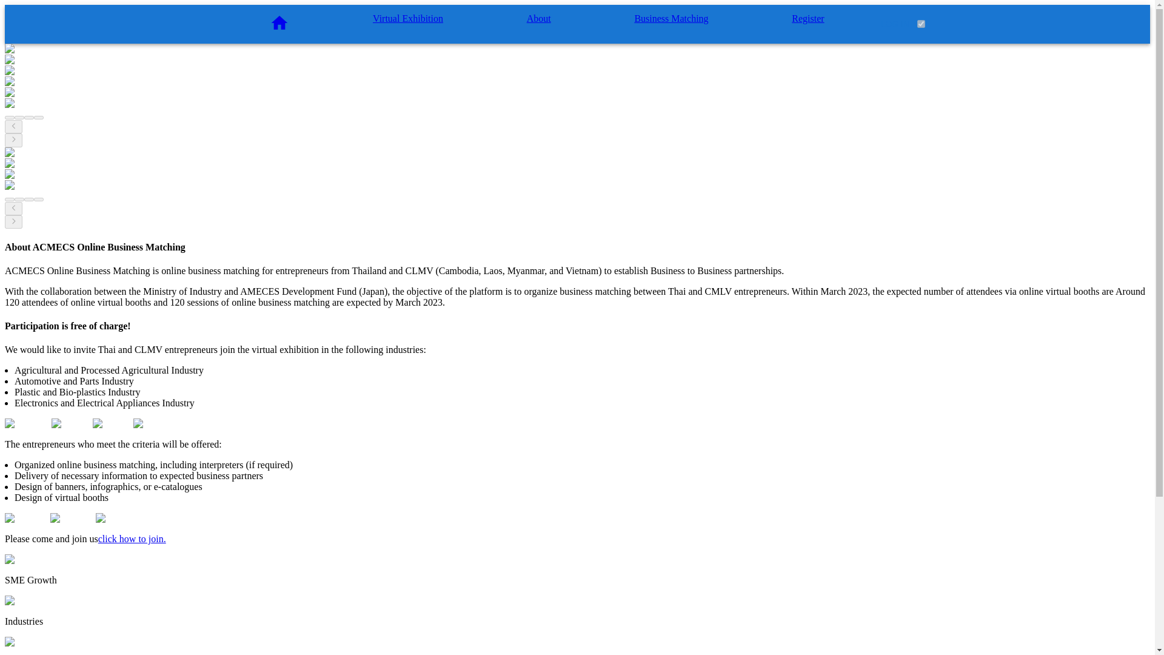 The image size is (1164, 655). I want to click on About, so click(538, 18).